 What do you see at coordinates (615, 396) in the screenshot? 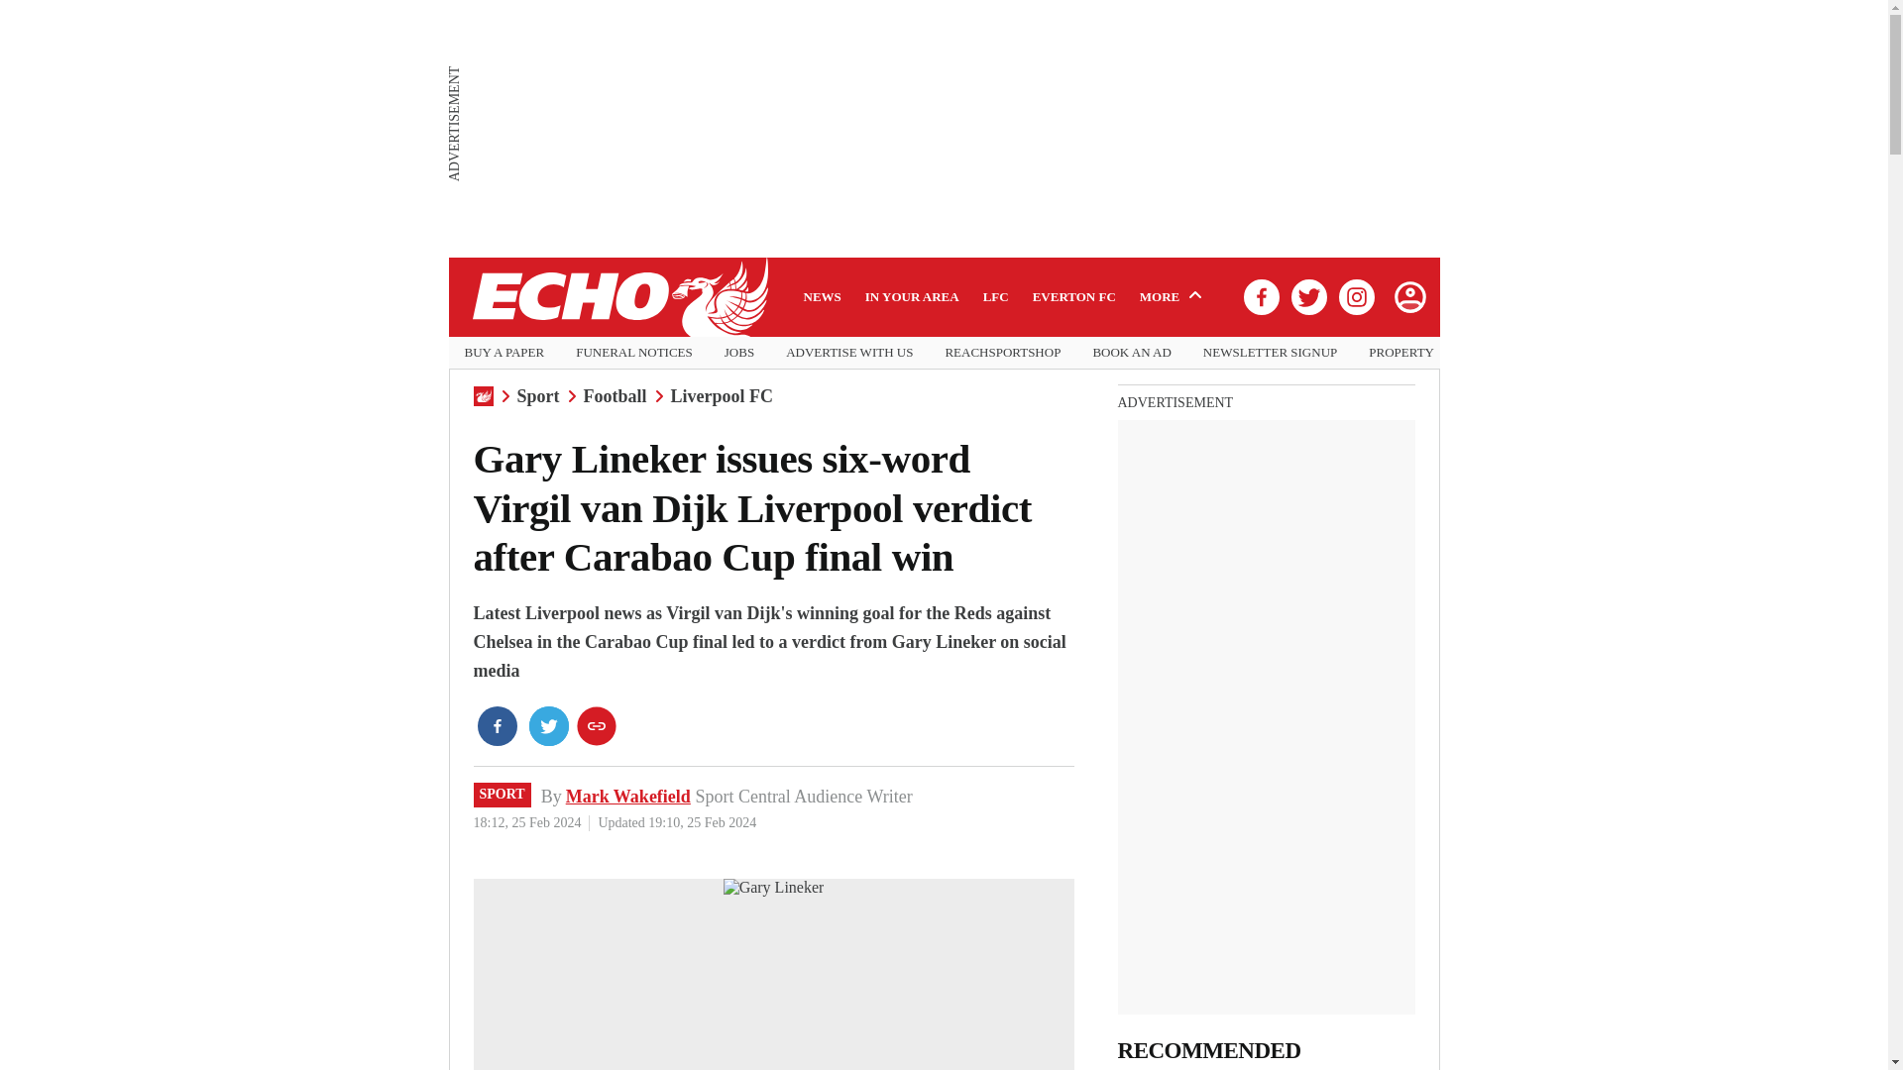
I see `Football` at bounding box center [615, 396].